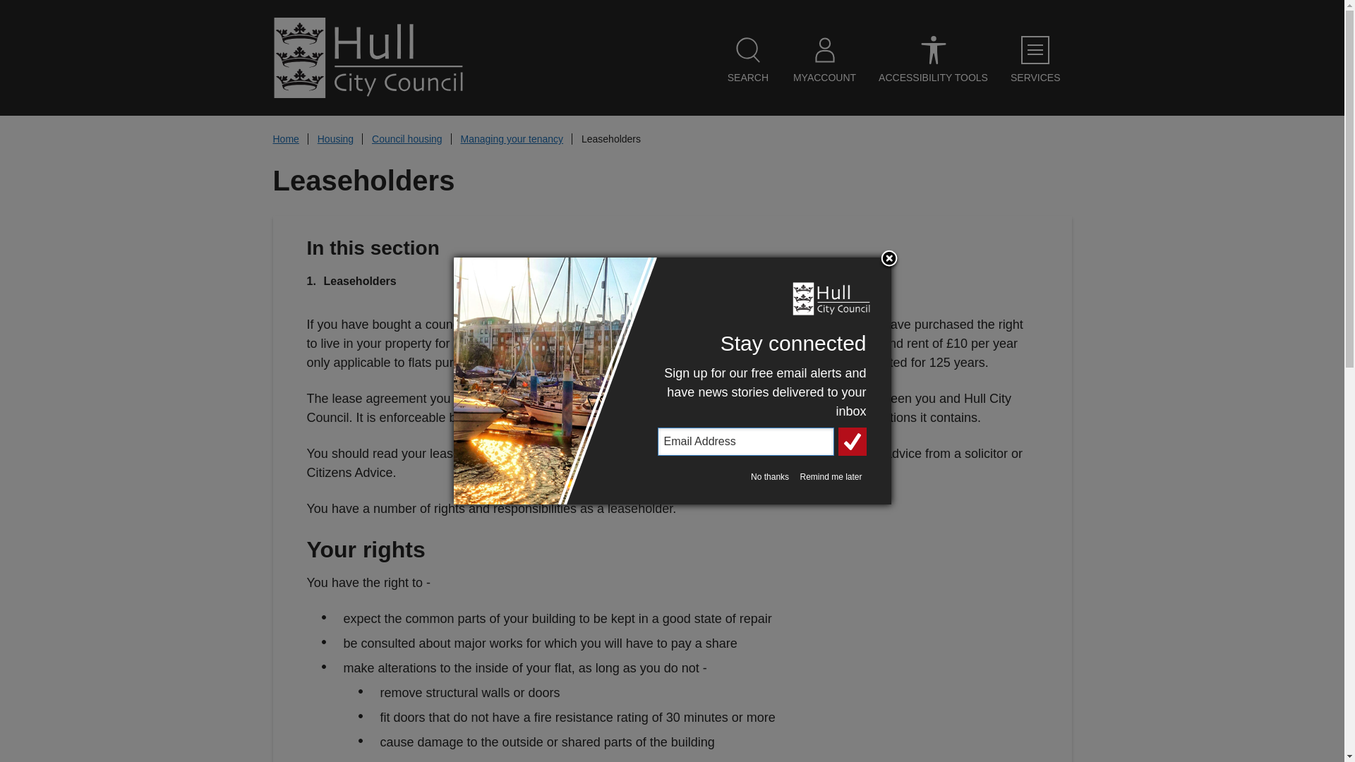  What do you see at coordinates (933, 60) in the screenshot?
I see `Listen and translate with ReciteMe` at bounding box center [933, 60].